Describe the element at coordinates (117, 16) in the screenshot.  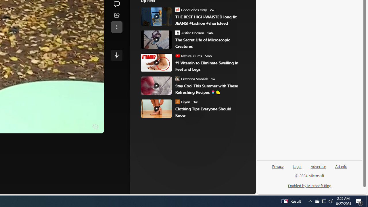
I see `Share this story` at that location.